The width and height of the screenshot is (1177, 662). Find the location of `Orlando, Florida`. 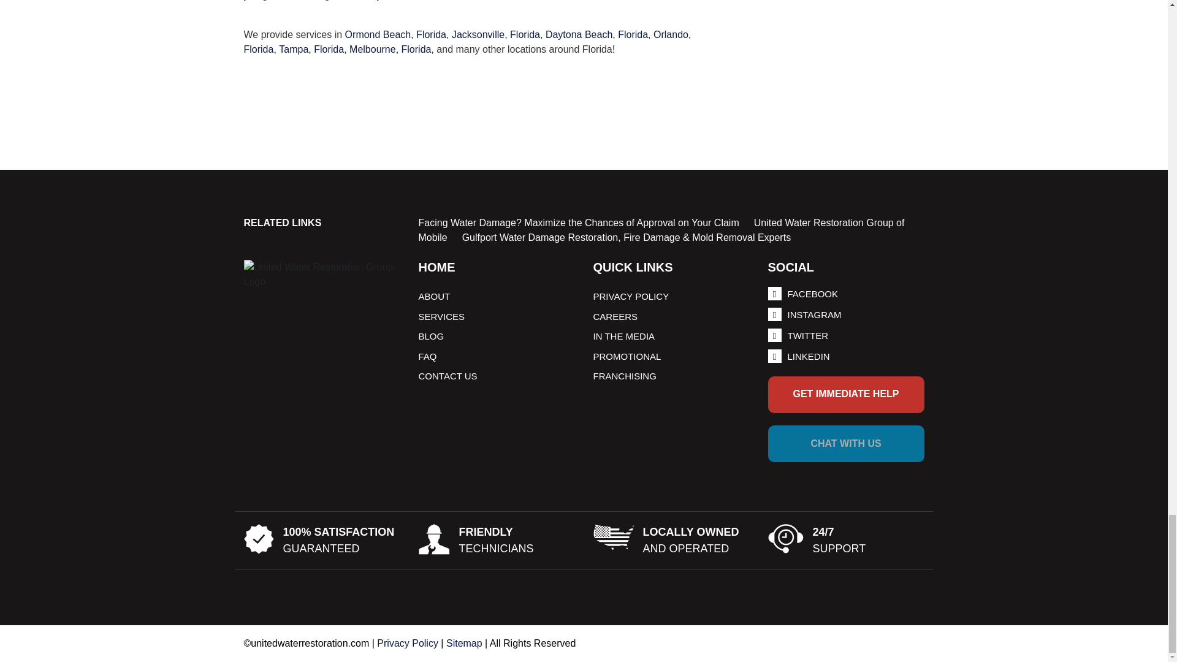

Orlando, Florida is located at coordinates (467, 42).